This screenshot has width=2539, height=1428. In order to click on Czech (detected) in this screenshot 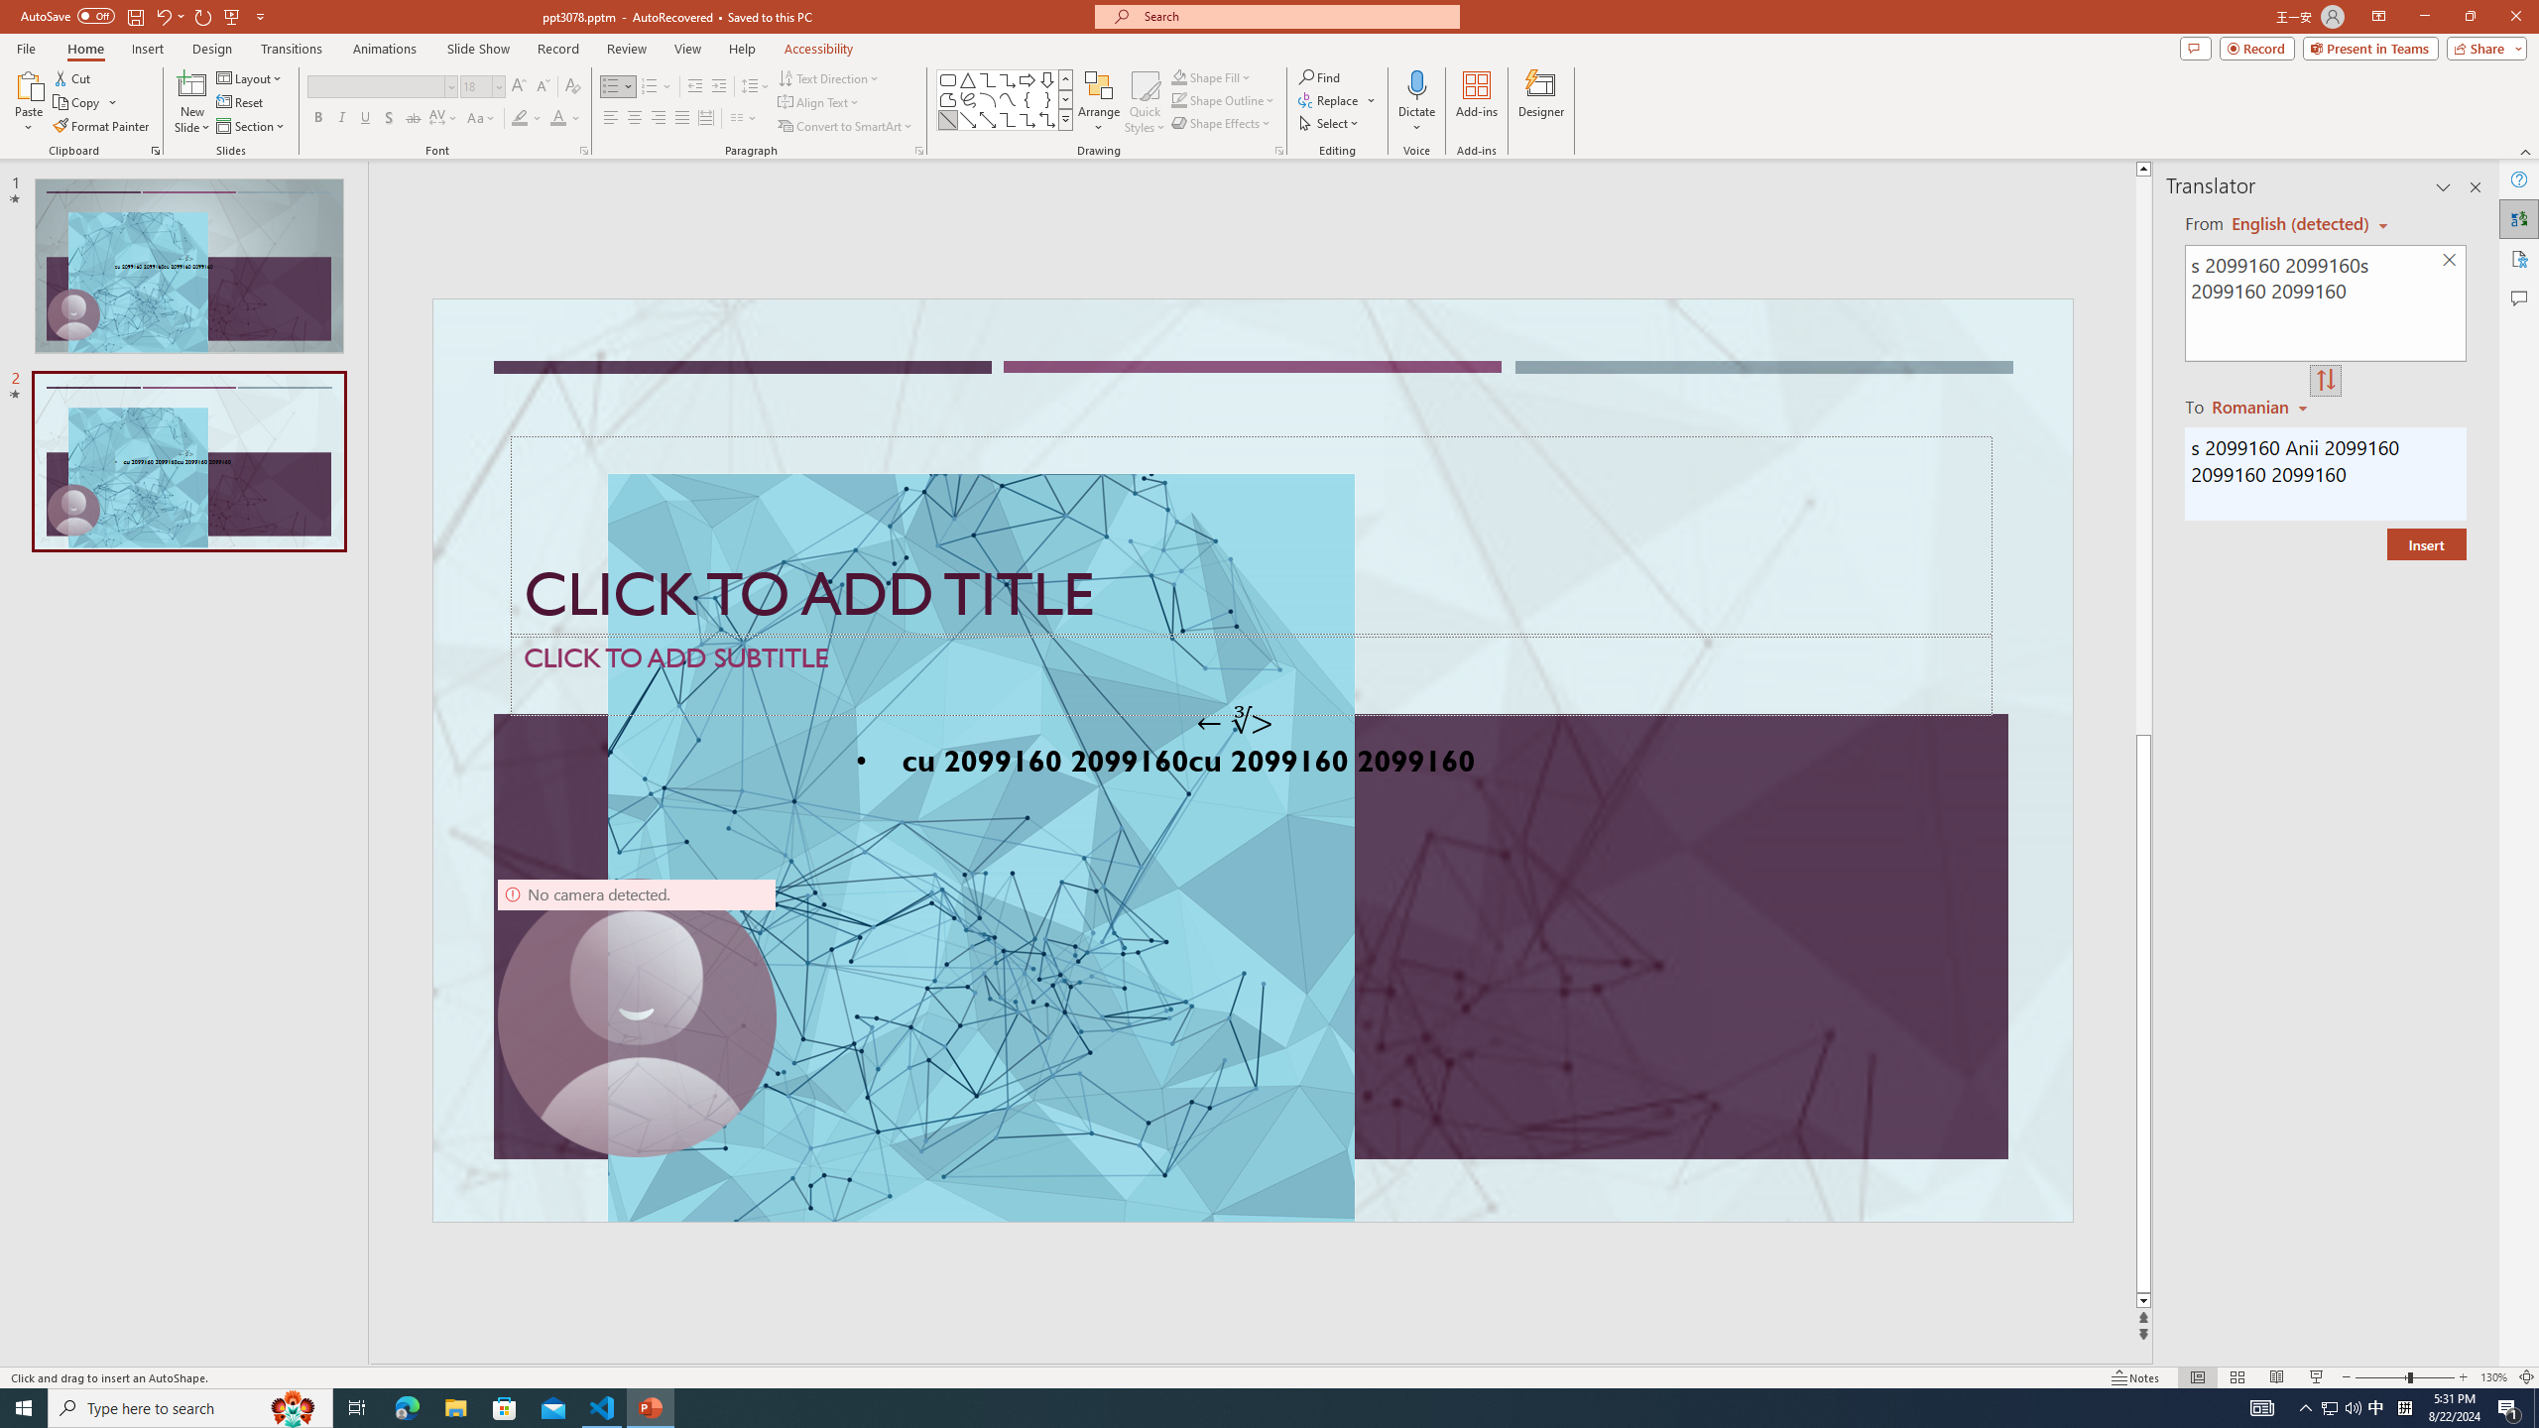, I will do `click(2301, 224)`.